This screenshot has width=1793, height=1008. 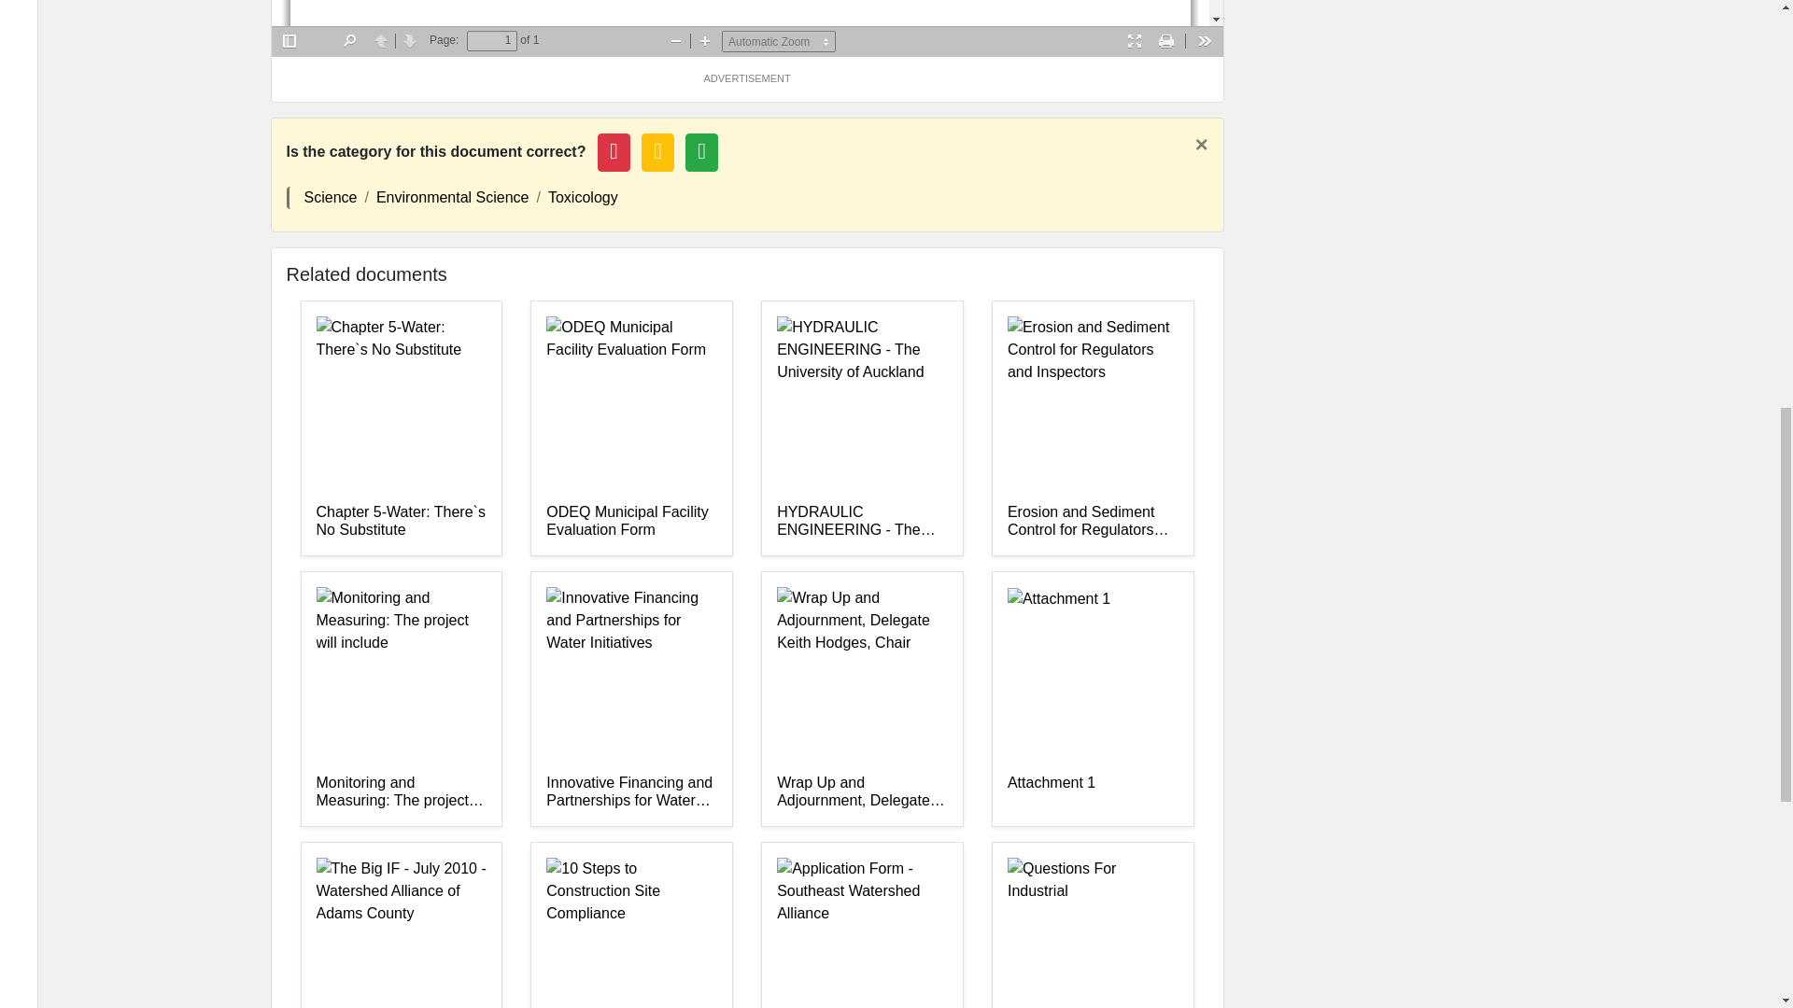 What do you see at coordinates (400, 792) in the screenshot?
I see `Monitoring and Measuring: The project will include` at bounding box center [400, 792].